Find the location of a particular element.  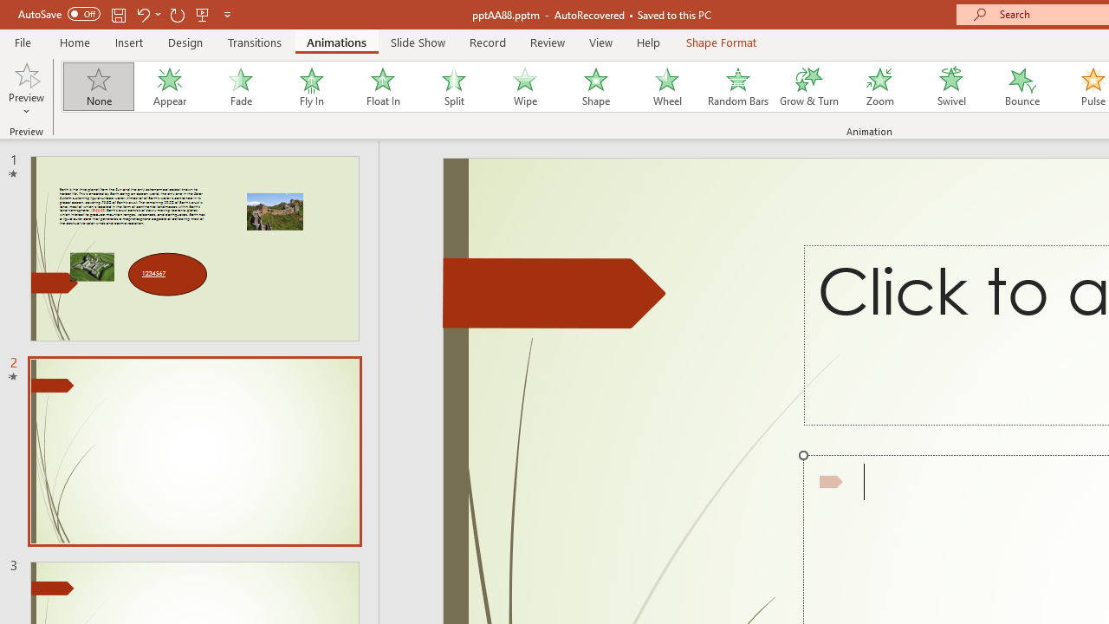

Appear is located at coordinates (169, 87).